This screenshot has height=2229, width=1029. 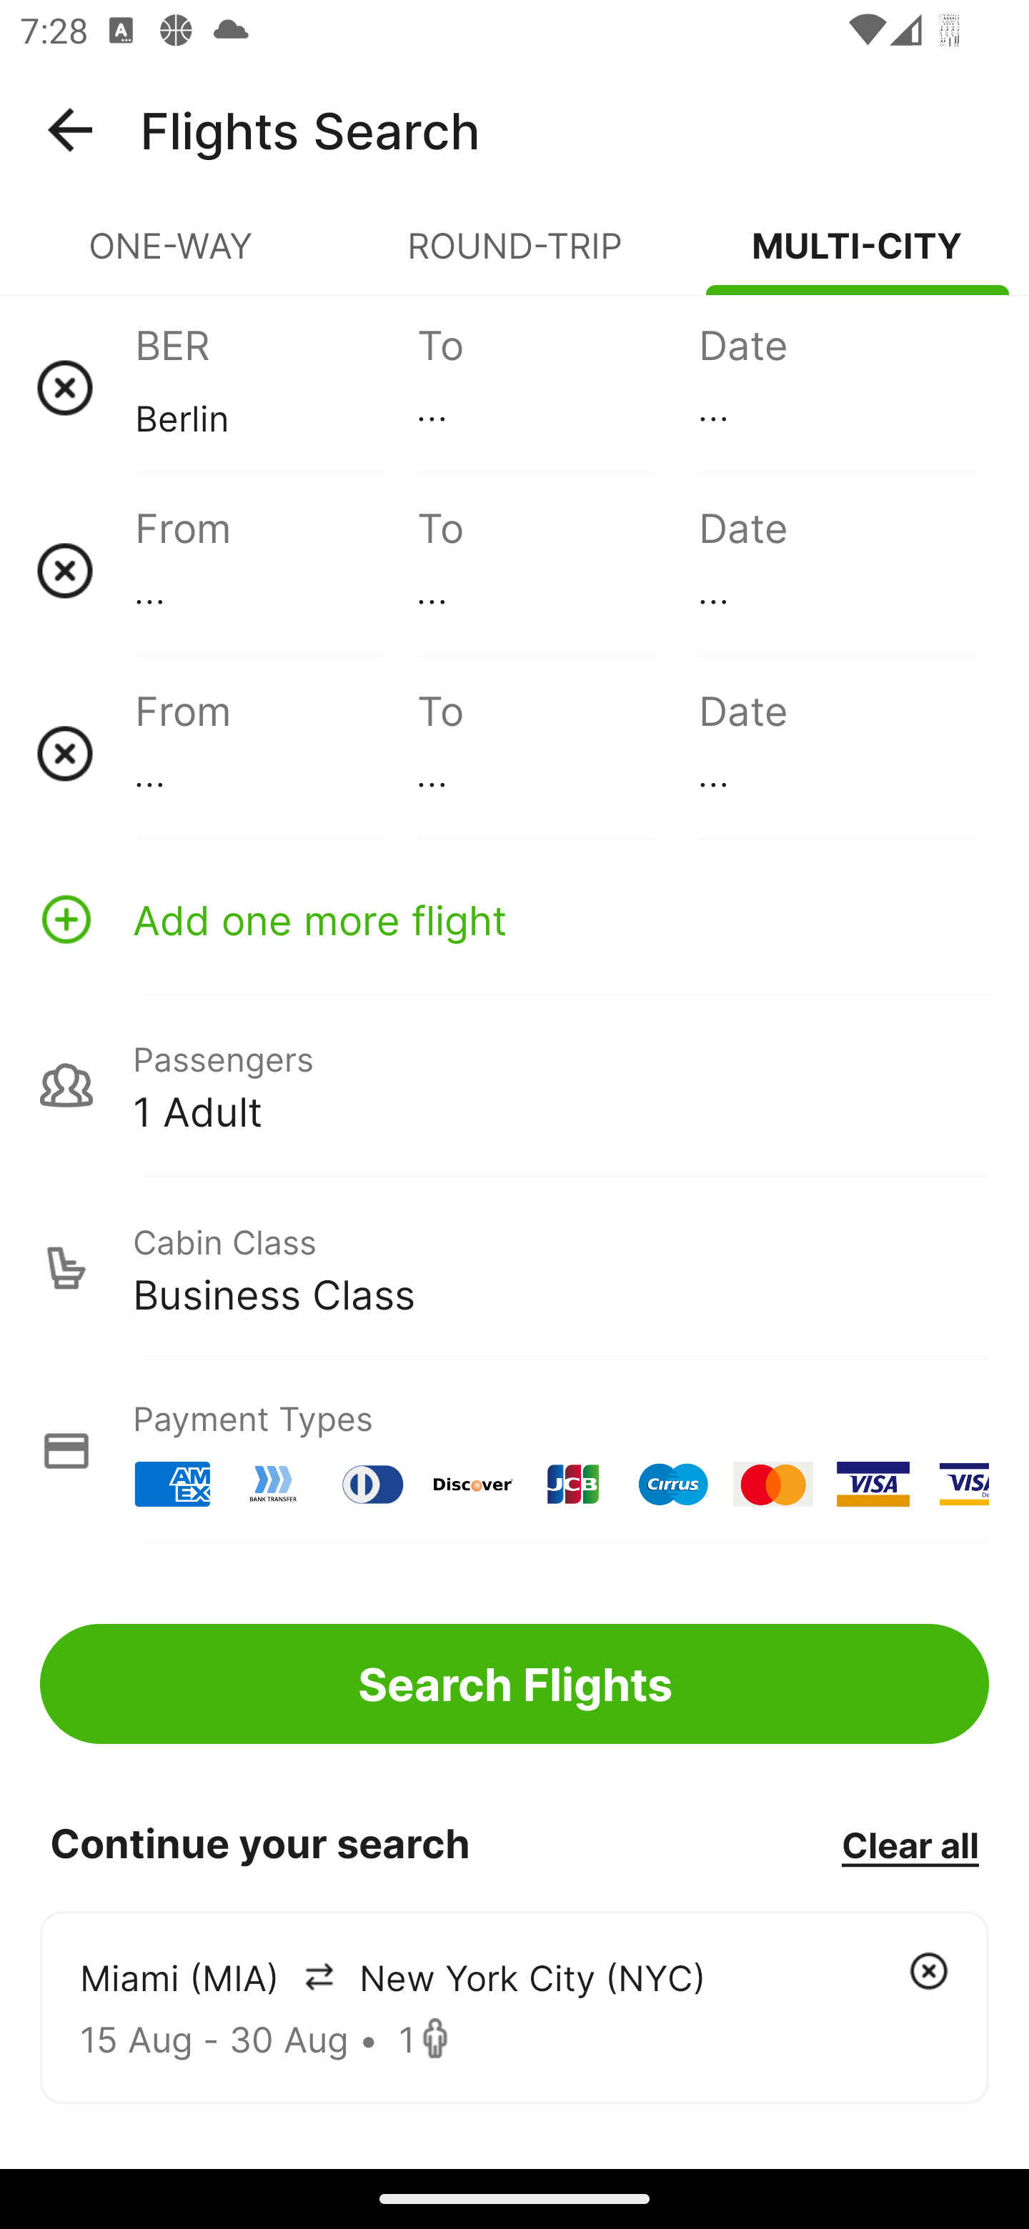 I want to click on To ⋯, so click(x=557, y=753).